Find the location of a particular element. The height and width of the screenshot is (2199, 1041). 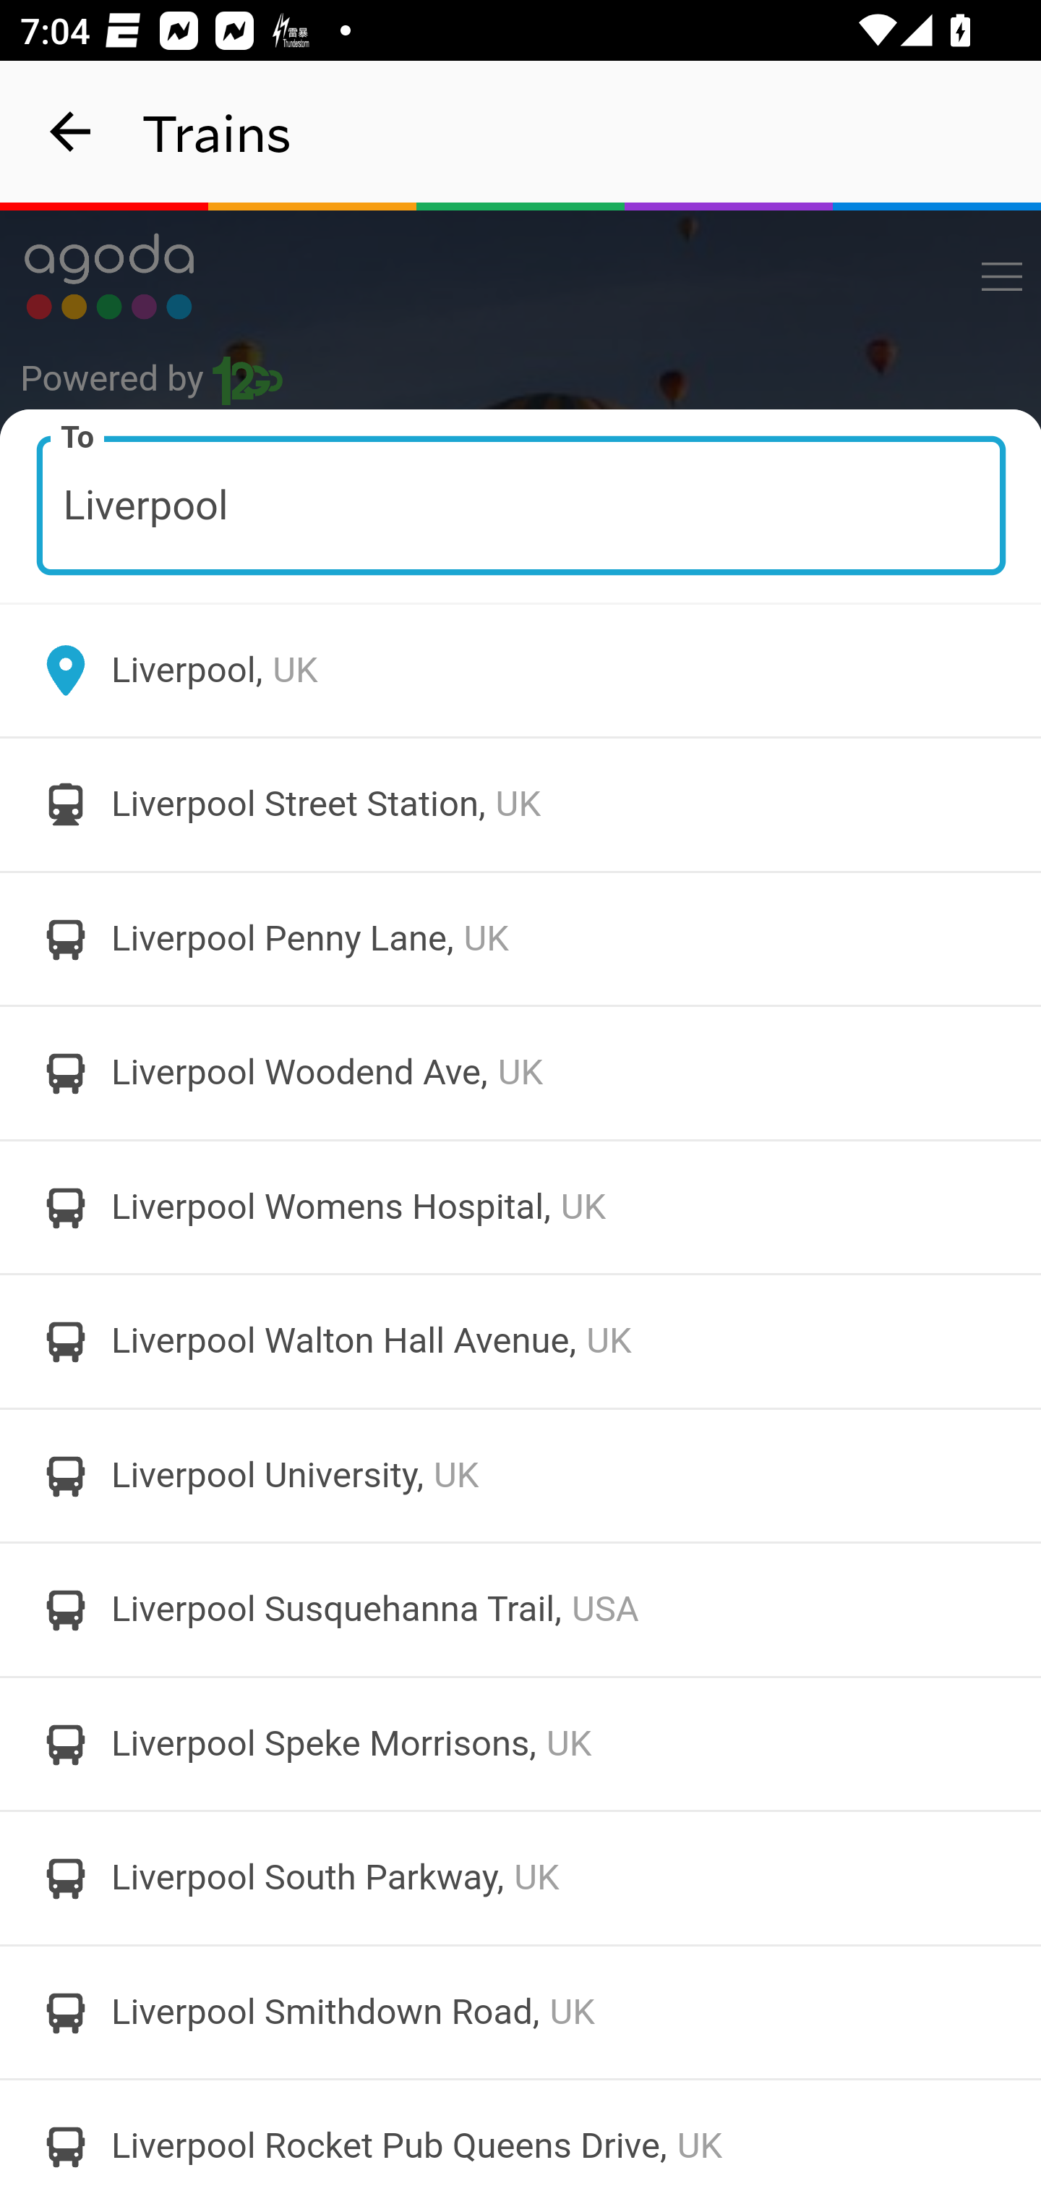

Liverpool is located at coordinates (522, 504).